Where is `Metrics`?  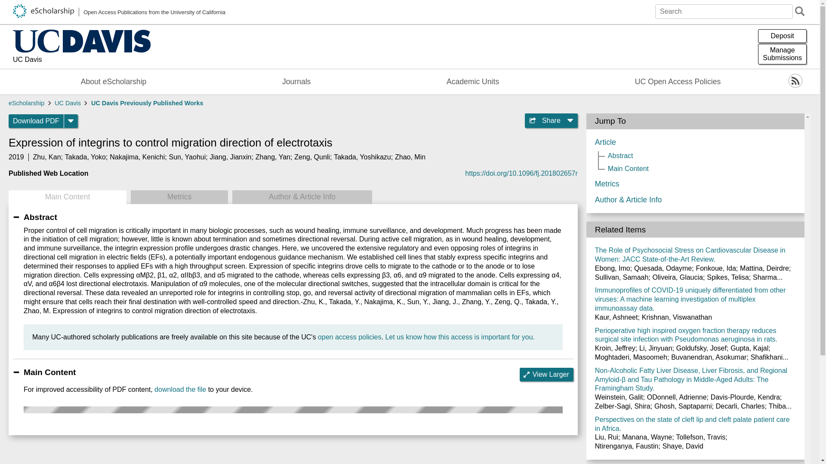
Metrics is located at coordinates (179, 197).